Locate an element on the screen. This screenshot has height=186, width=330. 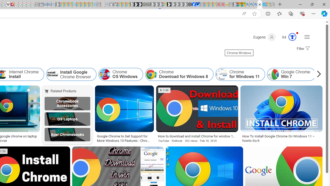
Wallet - Sleeping is located at coordinates (41, 5).